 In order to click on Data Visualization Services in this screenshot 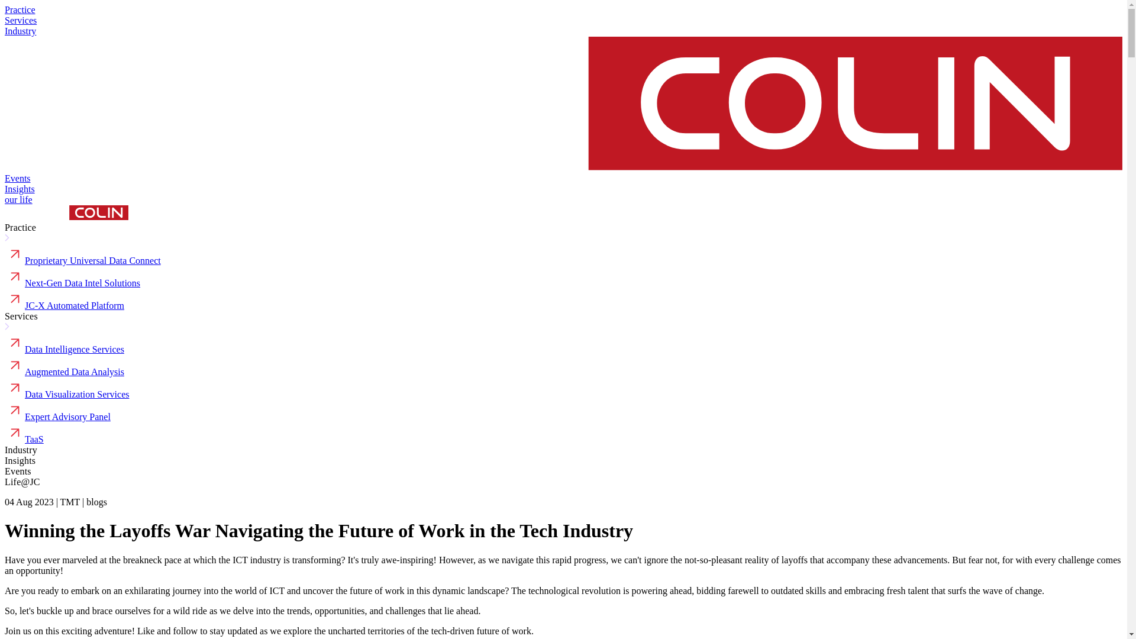, I will do `click(77, 394)`.